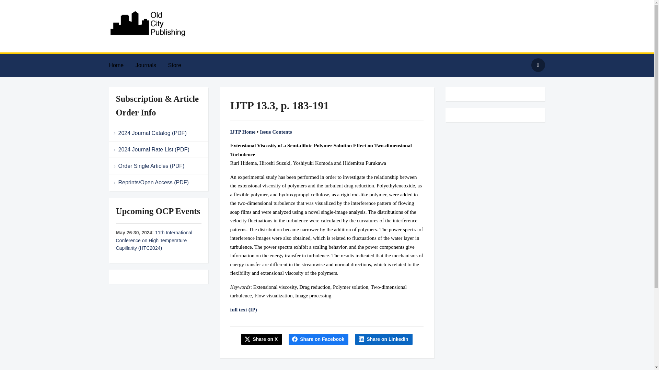  Describe the element at coordinates (243, 132) in the screenshot. I see `IJTP Home` at that location.